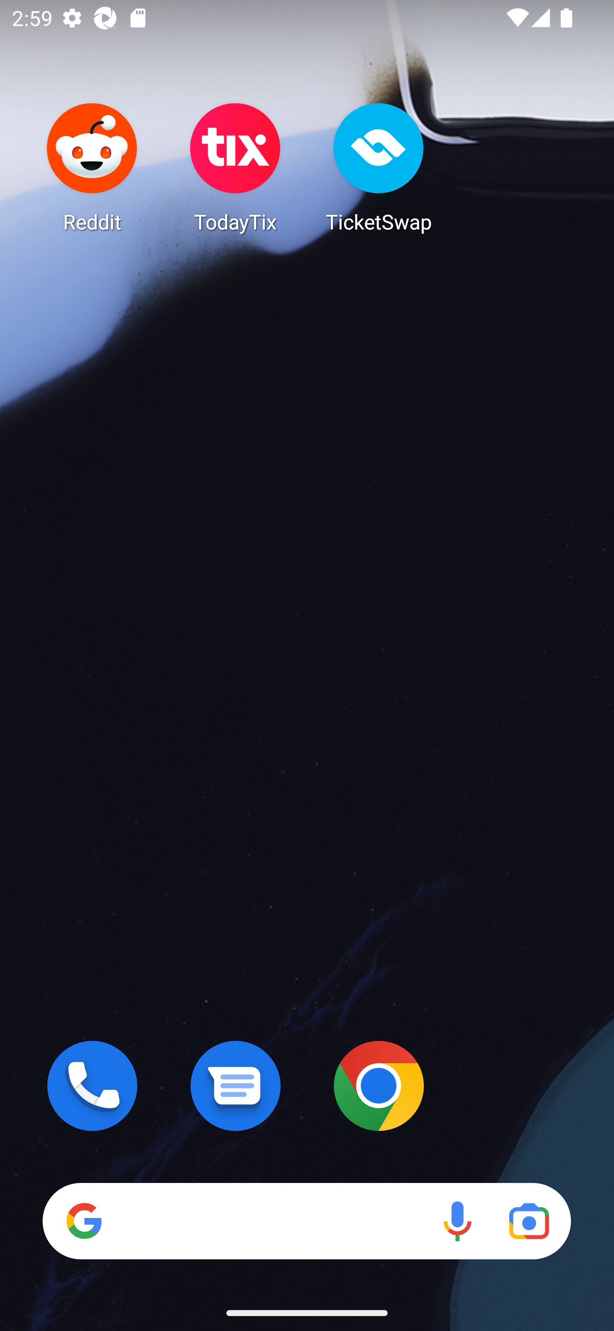  I want to click on Google Lens, so click(529, 1221).